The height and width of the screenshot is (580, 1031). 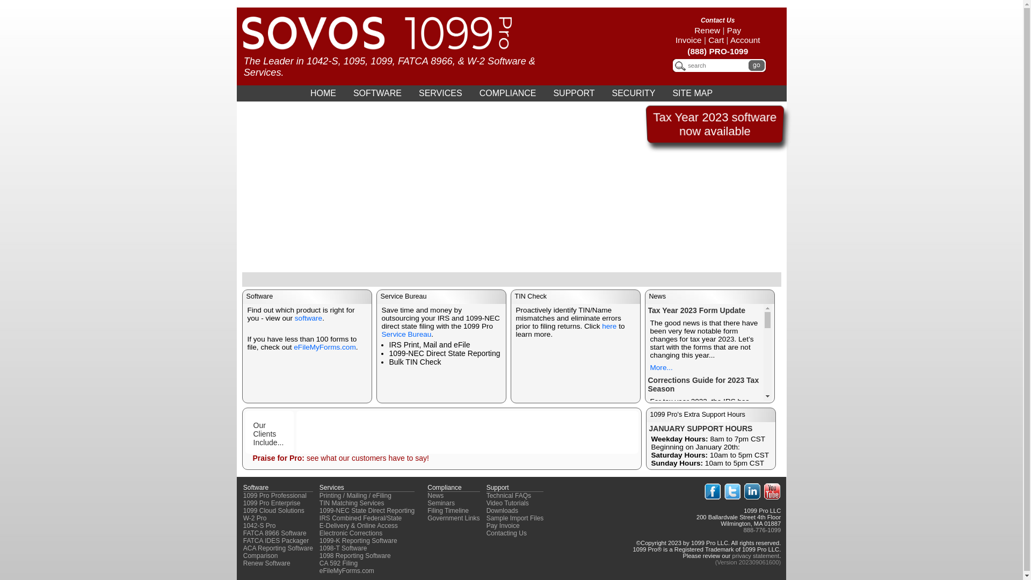 What do you see at coordinates (377, 93) in the screenshot?
I see `SOFTWARE` at bounding box center [377, 93].